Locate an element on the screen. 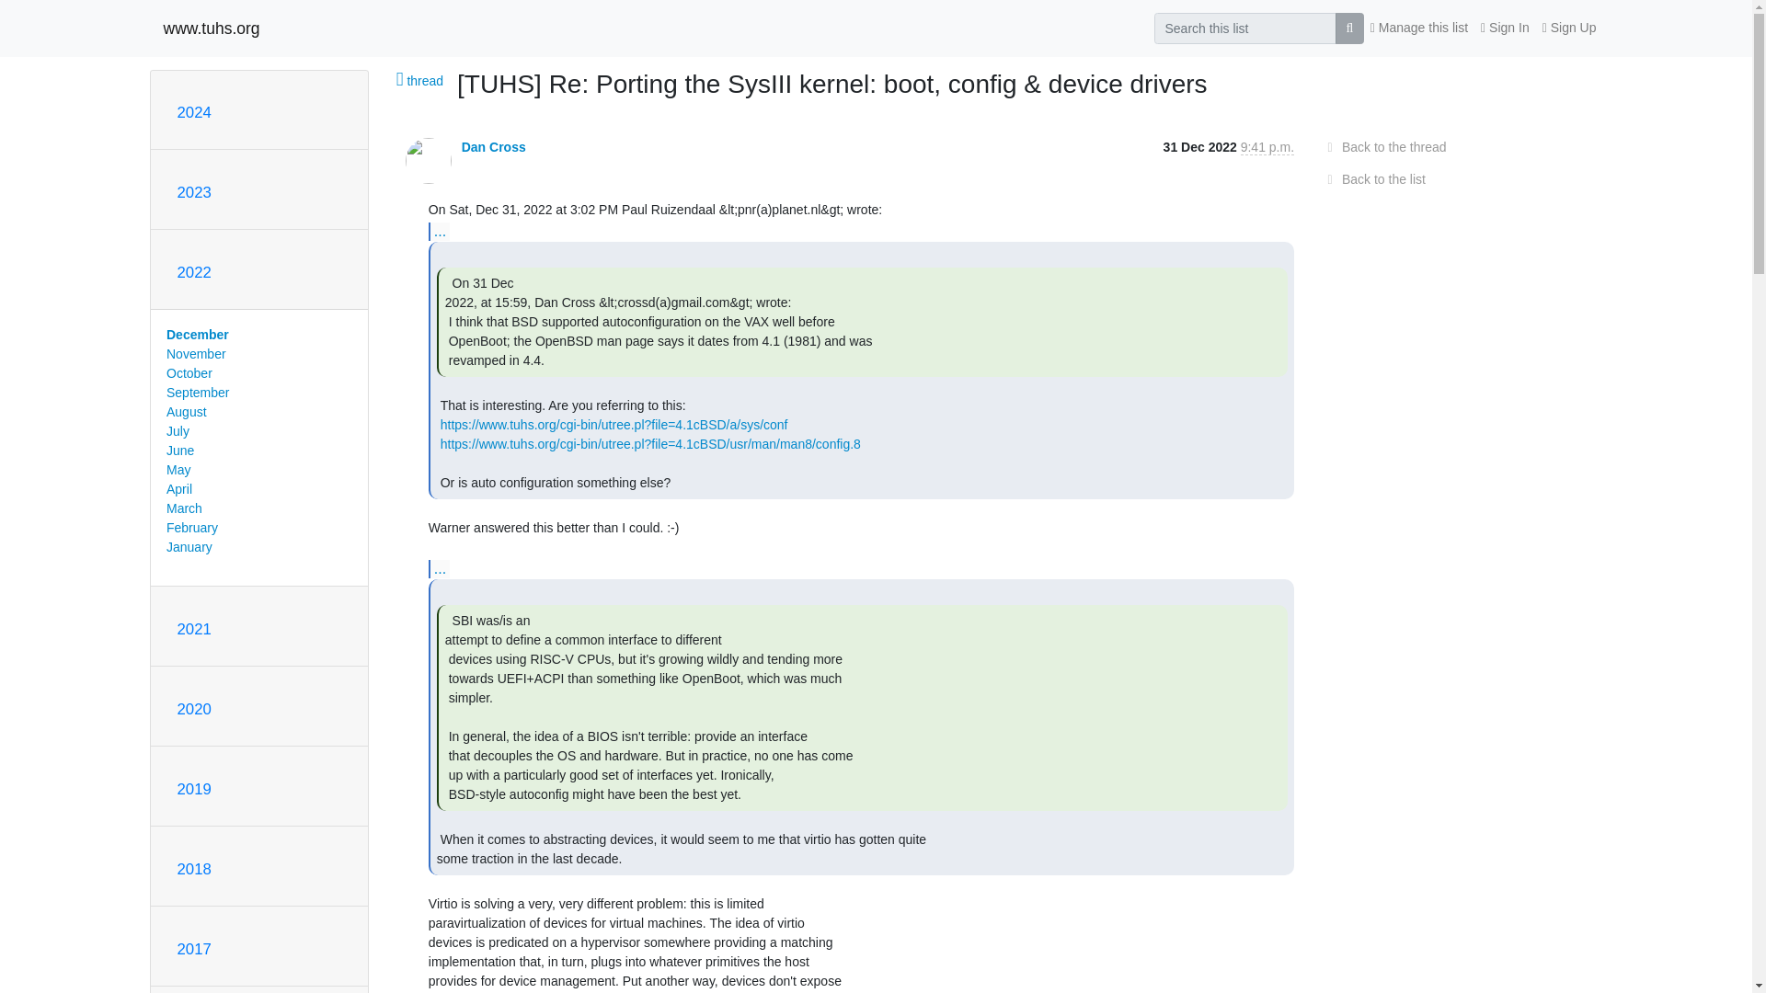 The width and height of the screenshot is (1766, 993). 2024 is located at coordinates (193, 112).